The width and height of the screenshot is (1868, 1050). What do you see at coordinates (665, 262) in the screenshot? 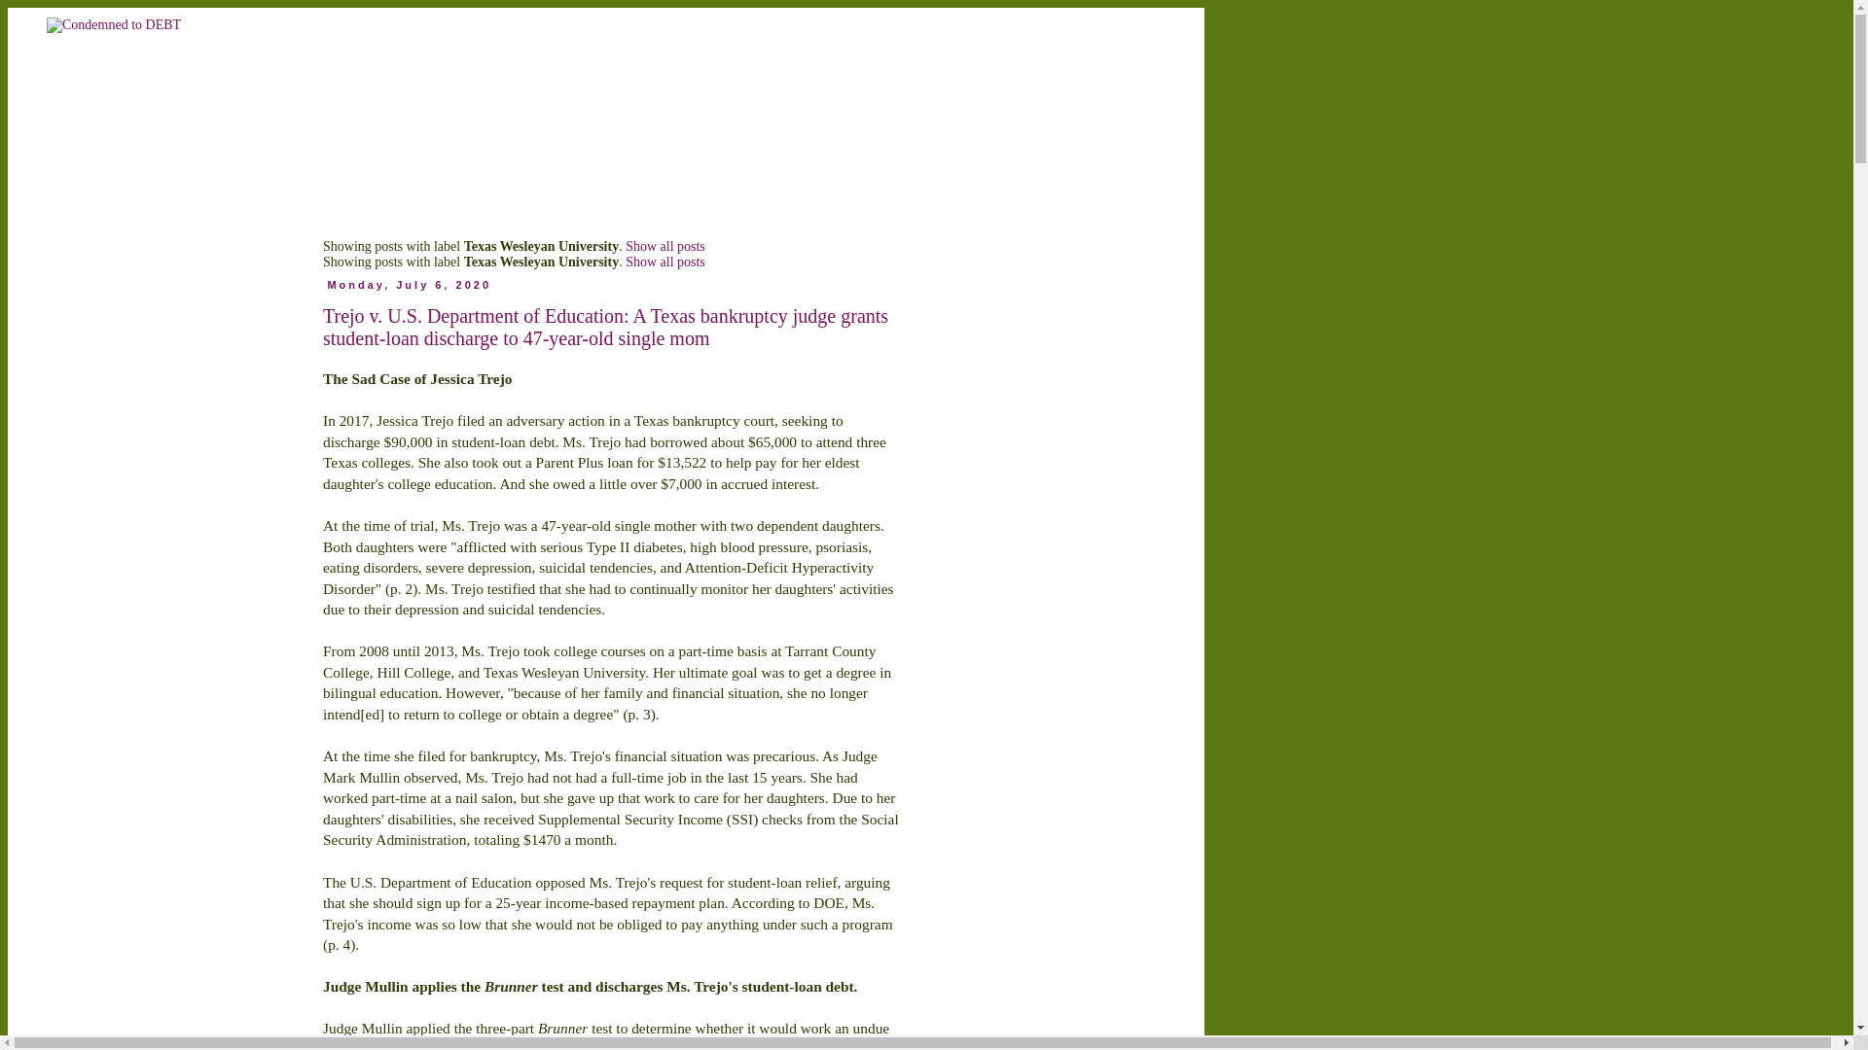
I see `Show all posts` at bounding box center [665, 262].